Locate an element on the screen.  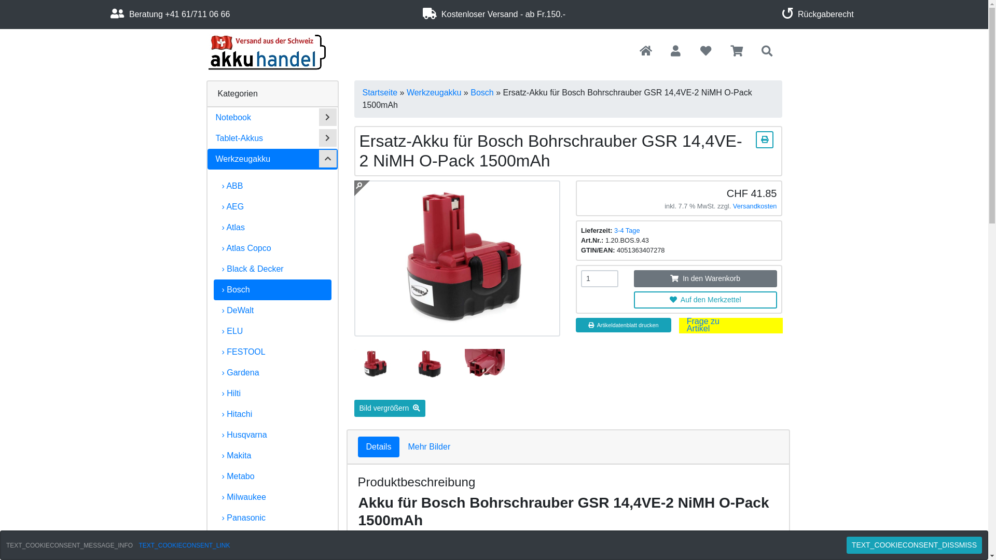
Artikeldatenblatt drucken is located at coordinates (764, 138).